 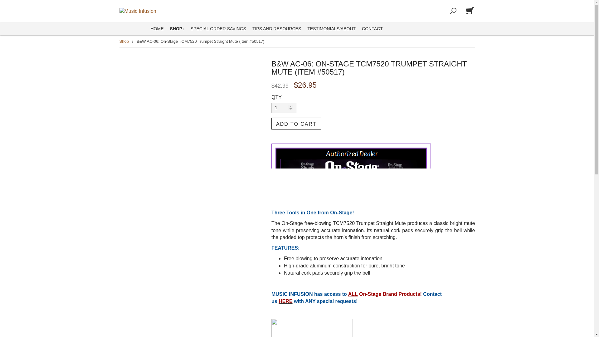 What do you see at coordinates (284, 108) in the screenshot?
I see `1` at bounding box center [284, 108].